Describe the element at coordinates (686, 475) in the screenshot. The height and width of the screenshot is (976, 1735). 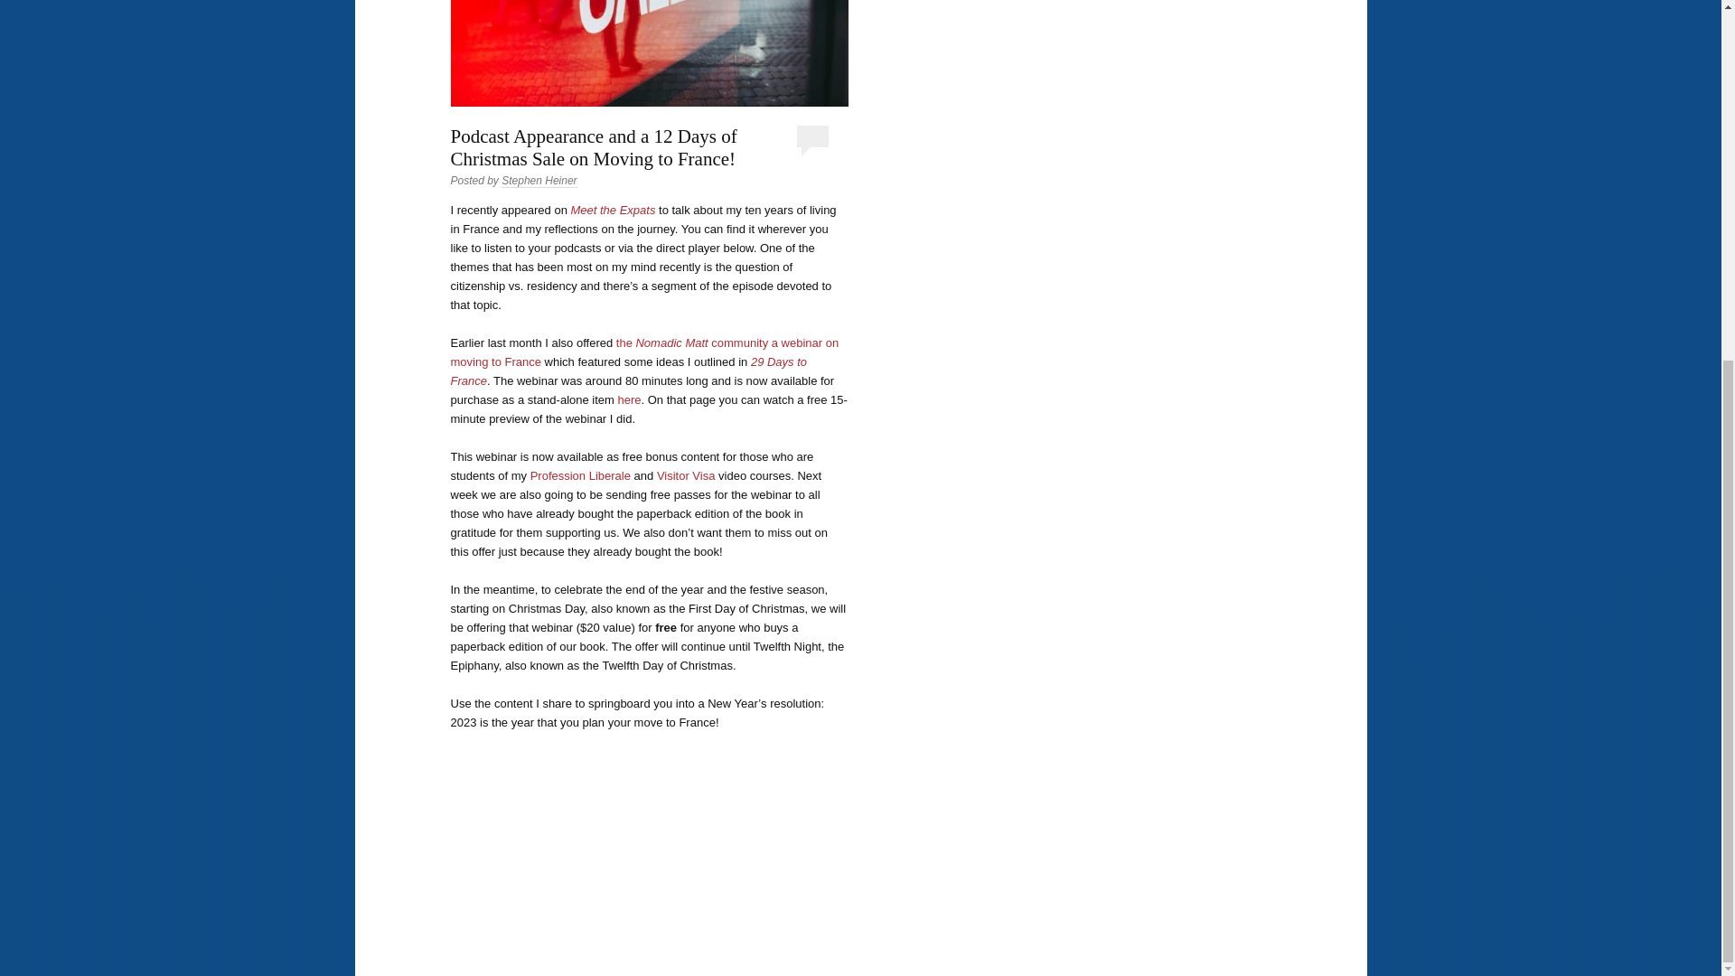
I see `Visitor Visa` at that location.